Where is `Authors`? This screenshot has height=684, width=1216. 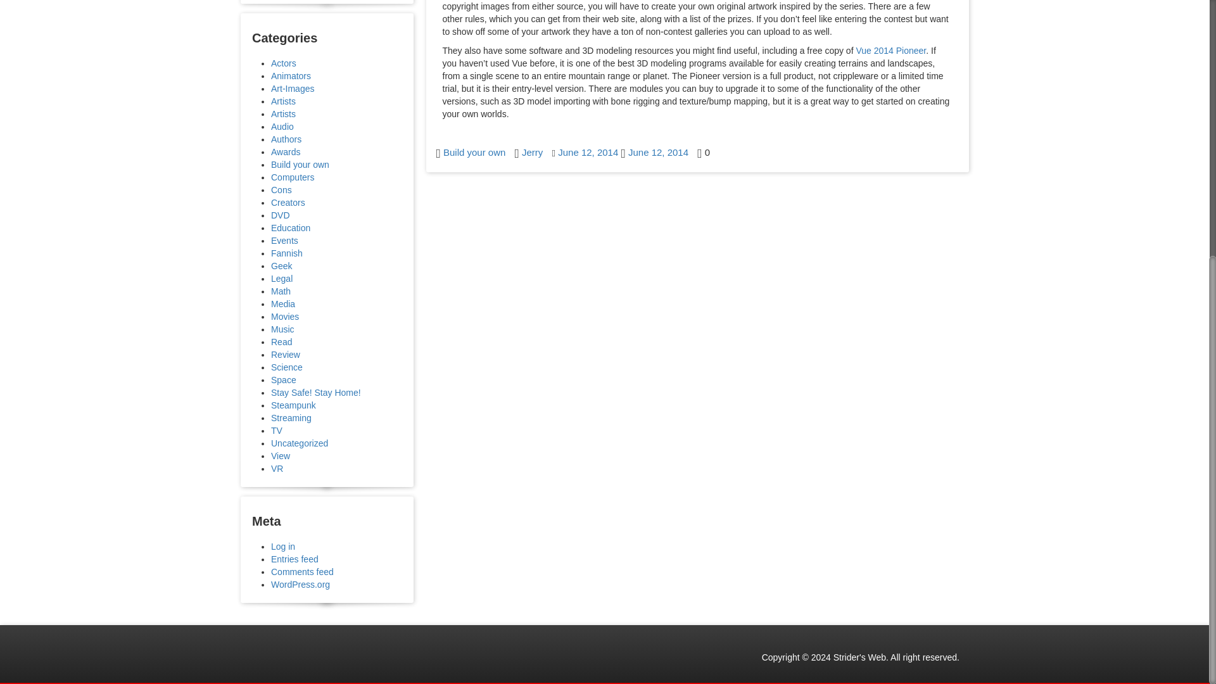
Authors is located at coordinates (286, 139).